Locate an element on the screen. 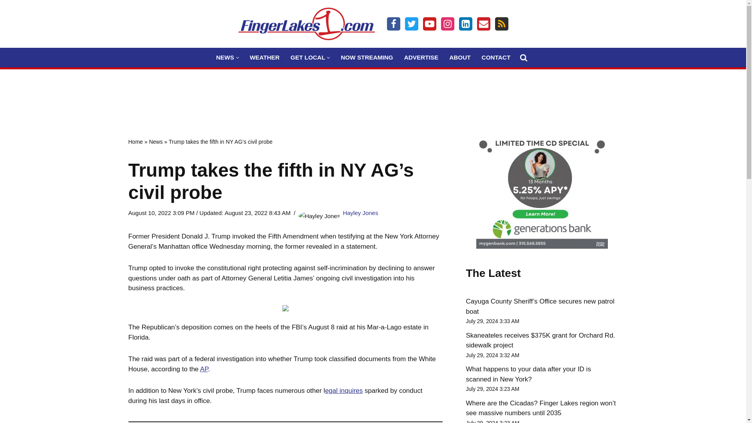 This screenshot has width=752, height=423. Email Us is located at coordinates (483, 23).